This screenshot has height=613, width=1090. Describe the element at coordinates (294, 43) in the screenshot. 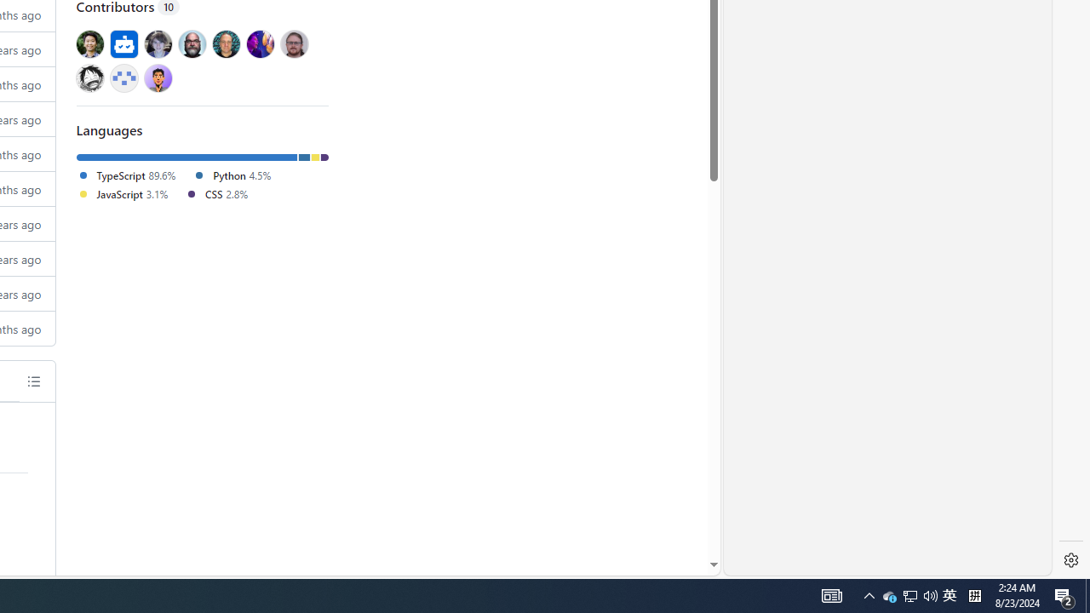

I see `@aranciokov` at that location.